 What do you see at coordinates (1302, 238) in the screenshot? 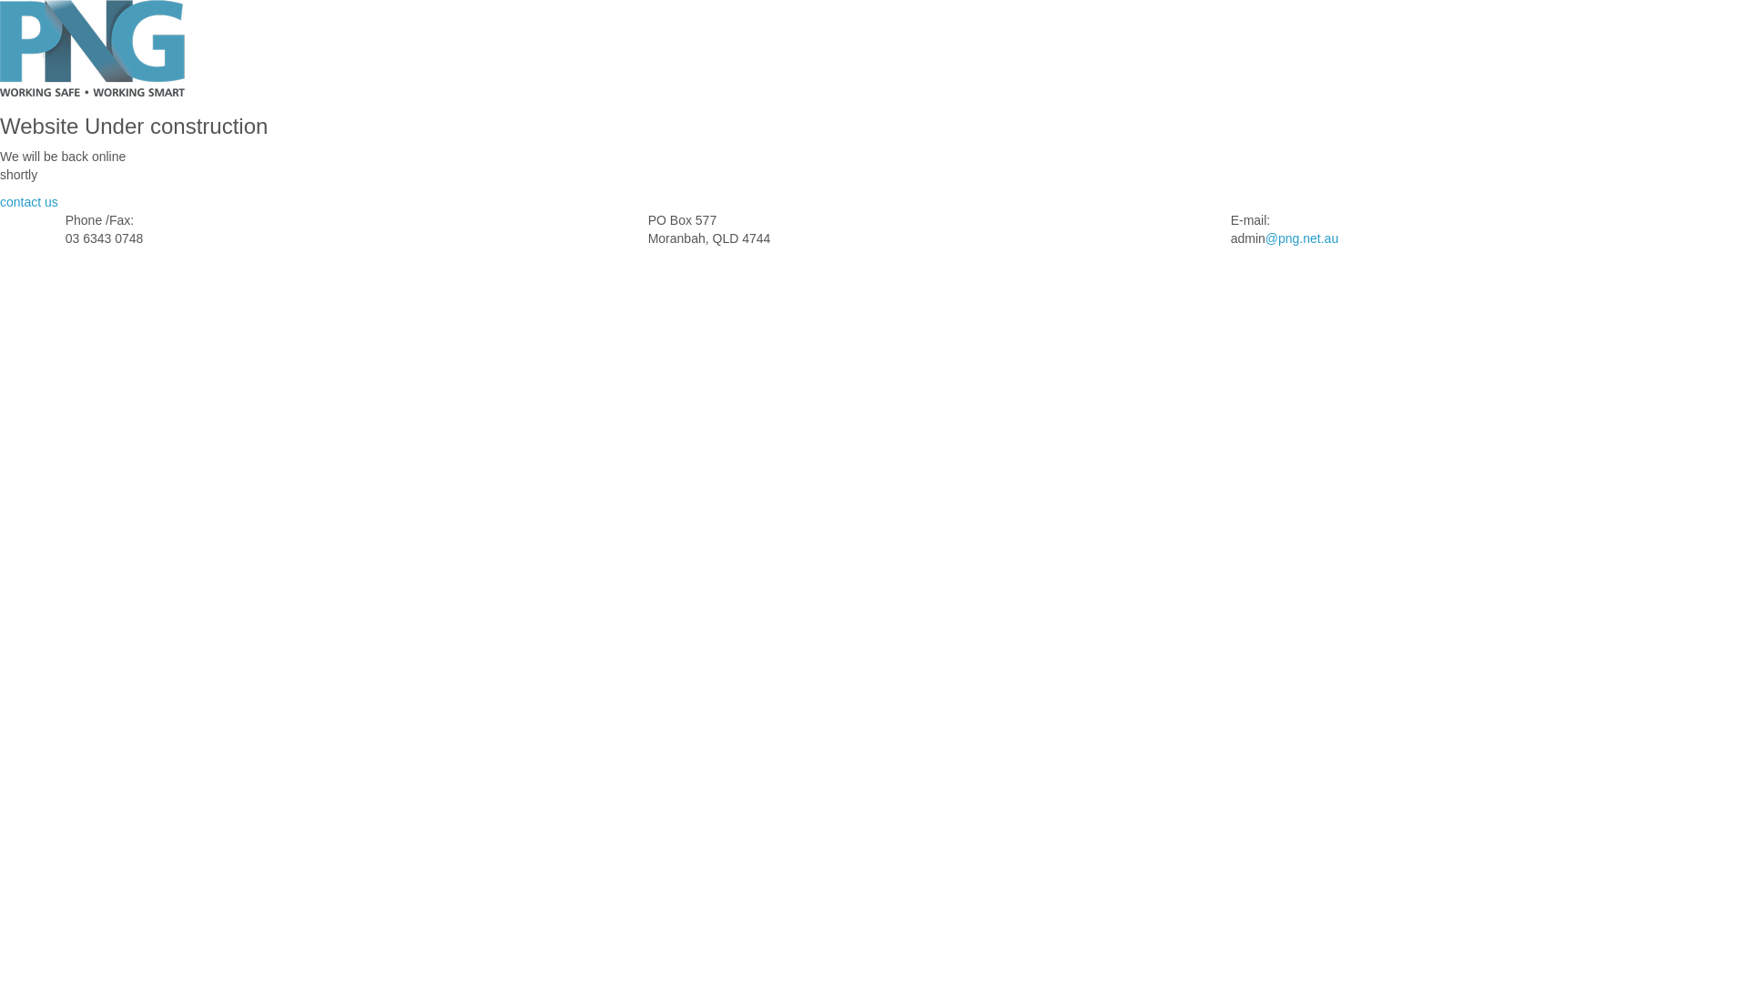
I see `@png.net.au` at bounding box center [1302, 238].